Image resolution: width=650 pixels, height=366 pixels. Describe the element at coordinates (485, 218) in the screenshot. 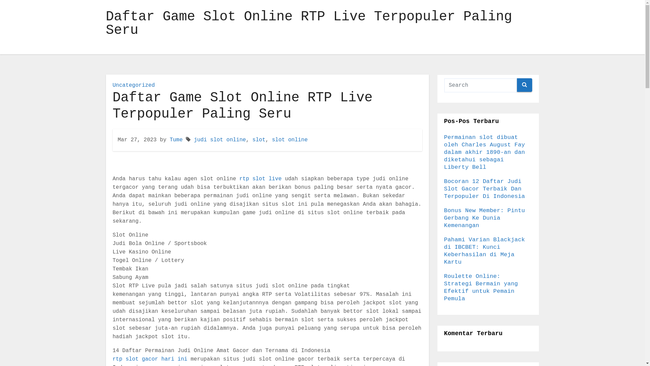

I see `Bonus New Member: Pintu Gerbang Ke Dunia Kemenangan` at that location.